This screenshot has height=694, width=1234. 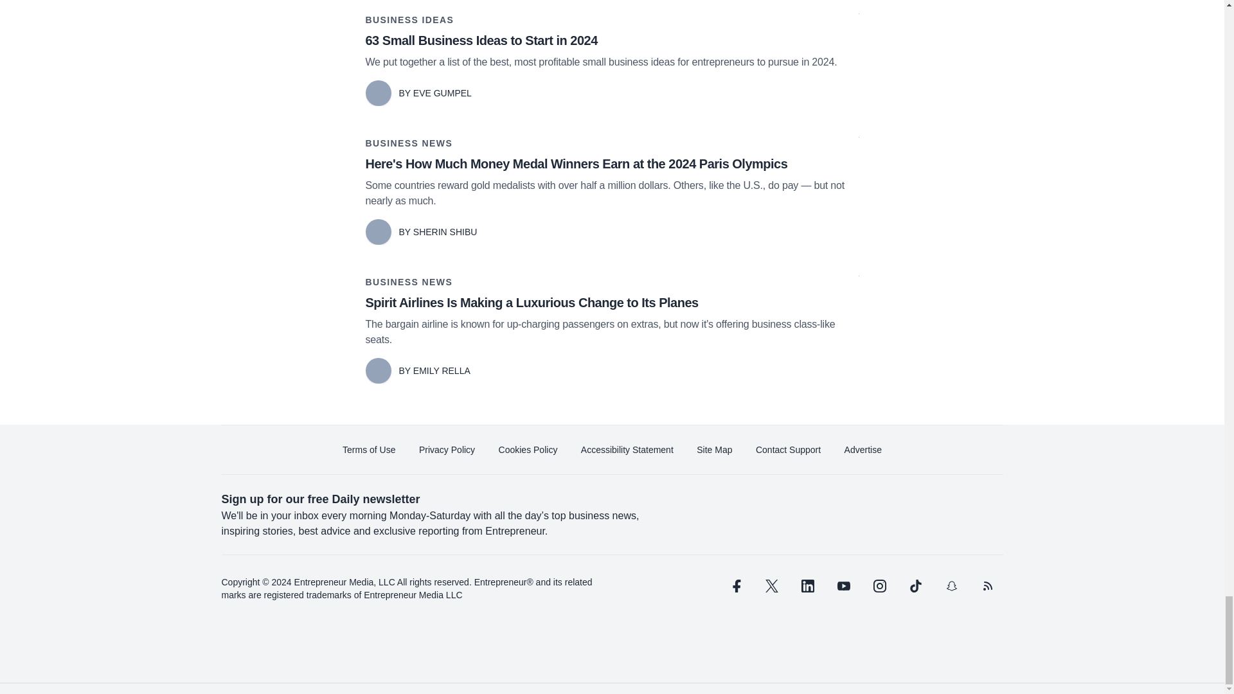 What do you see at coordinates (879, 586) in the screenshot?
I see `instagram` at bounding box center [879, 586].